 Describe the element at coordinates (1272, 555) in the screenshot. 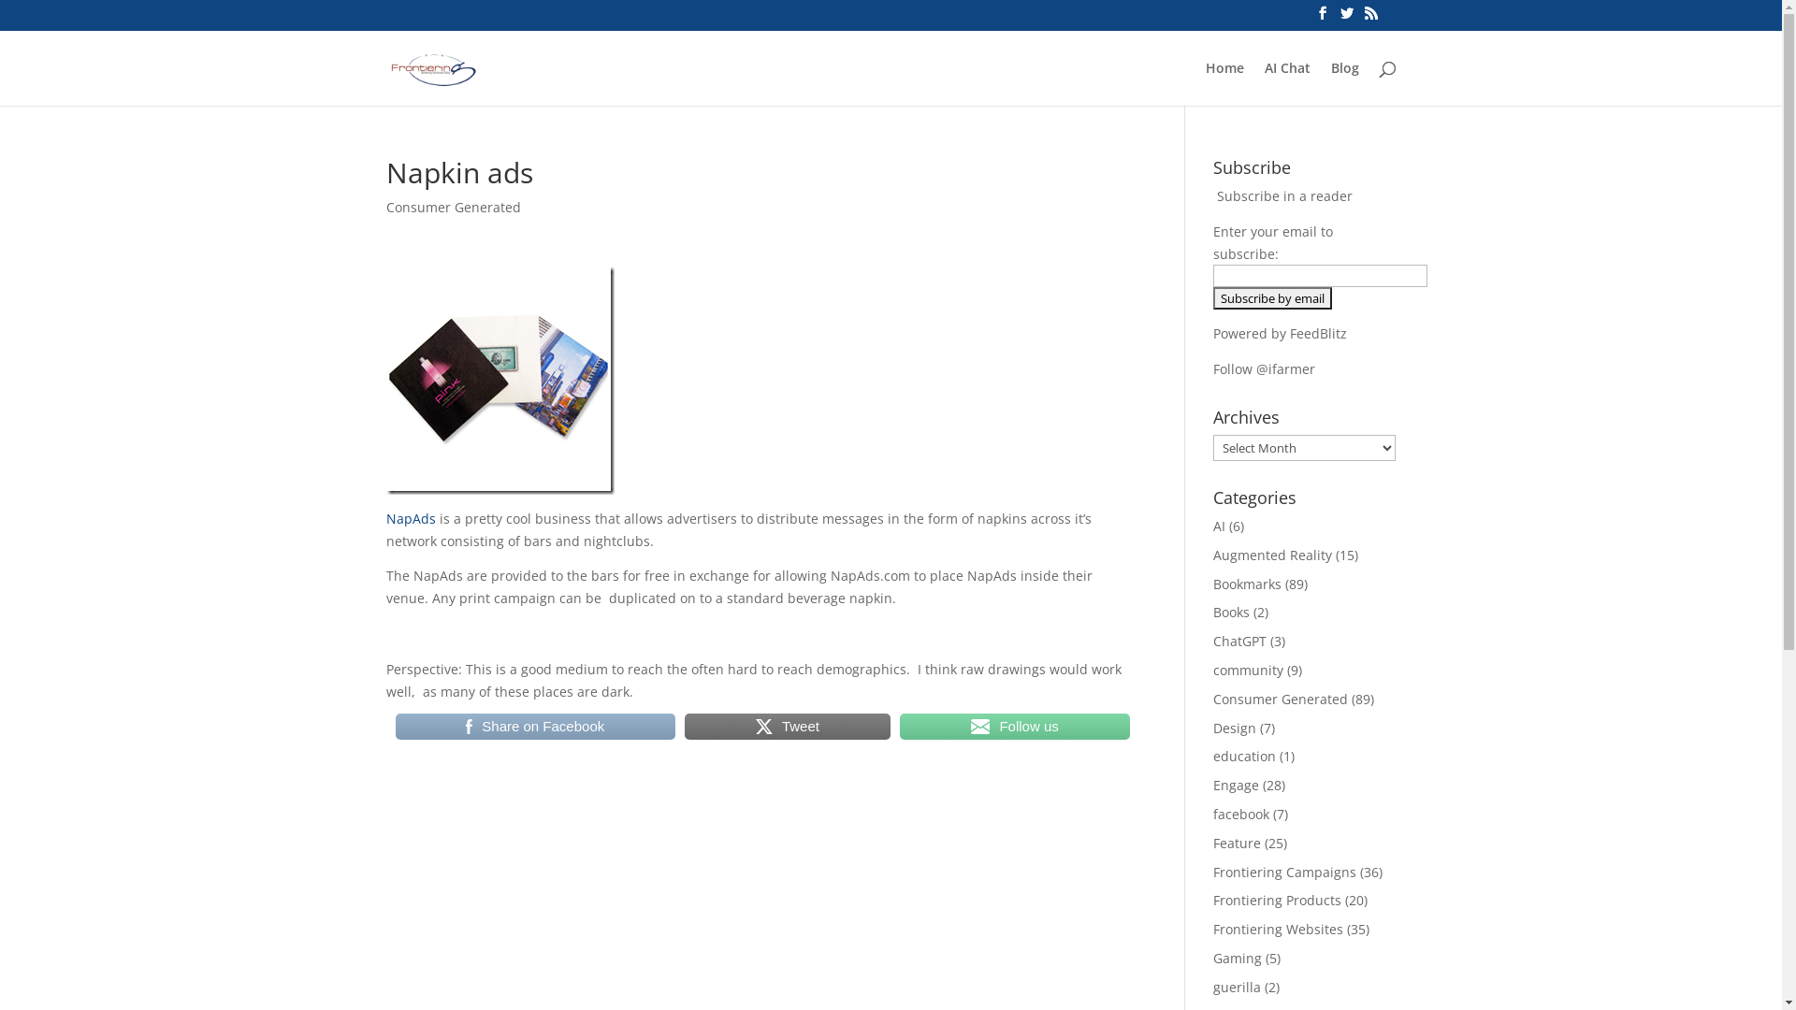

I see `Augmented Reality` at that location.